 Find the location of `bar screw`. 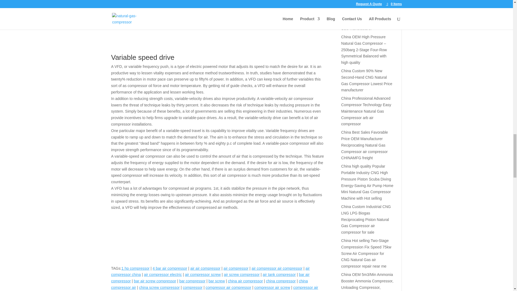

bar screw is located at coordinates (216, 281).